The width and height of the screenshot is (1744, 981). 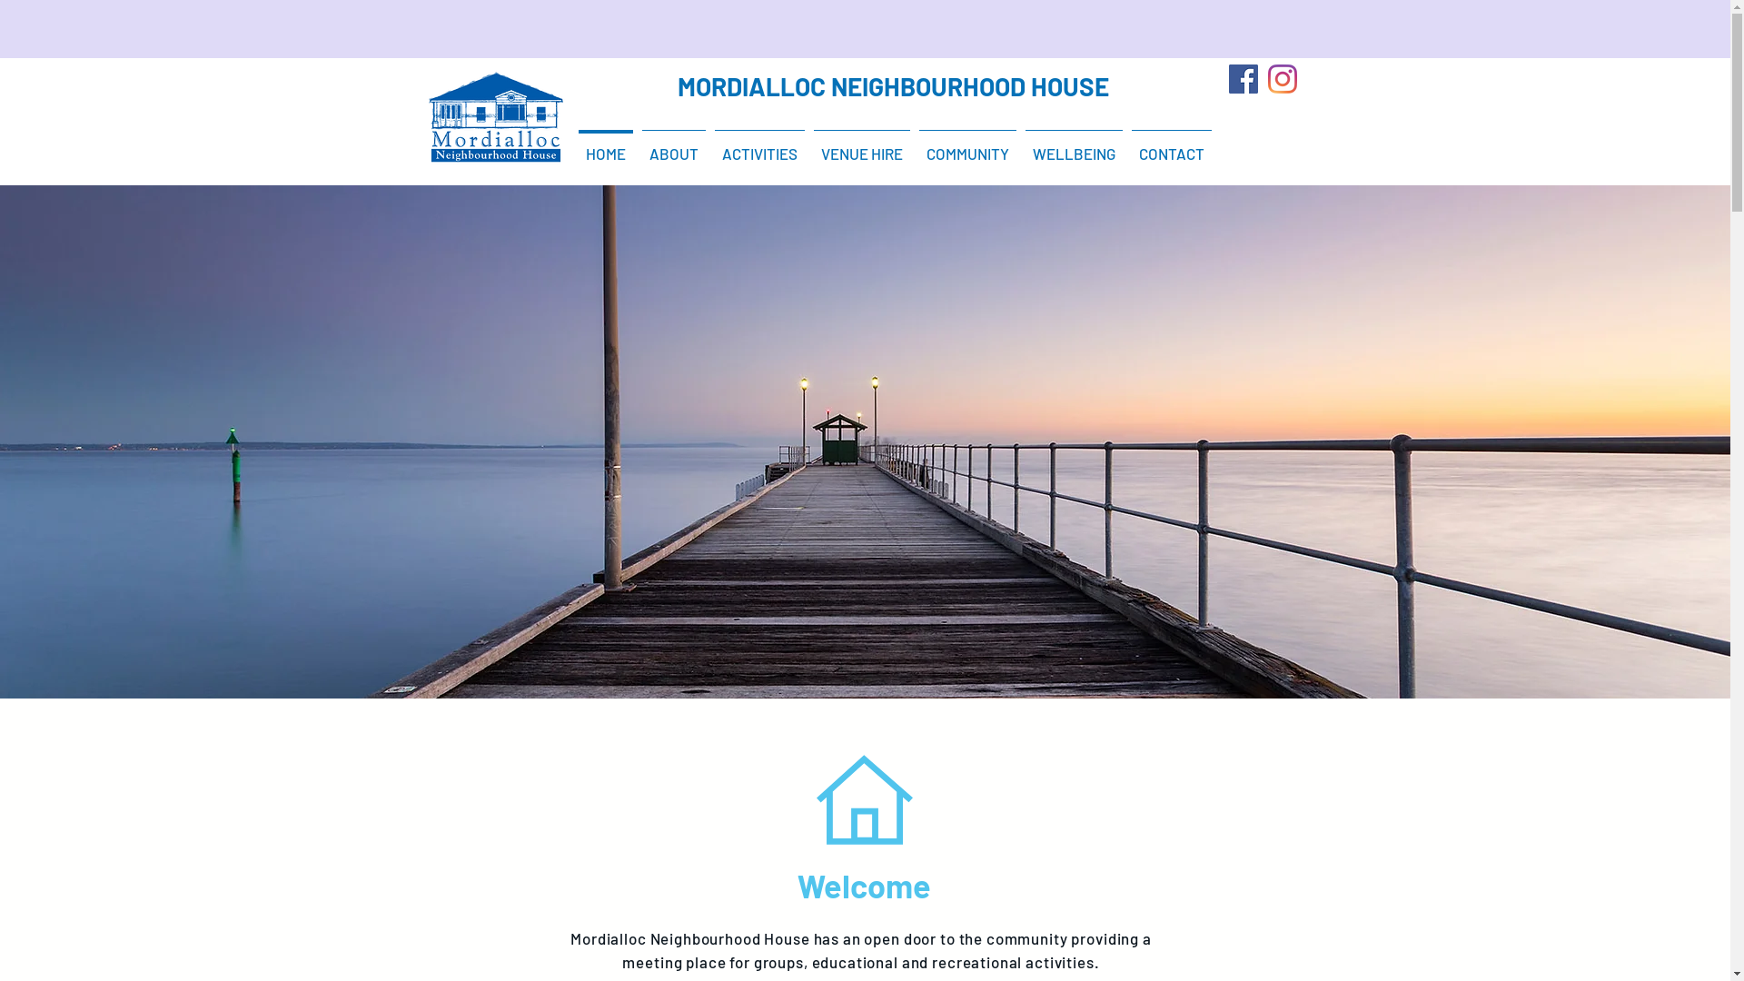 What do you see at coordinates (674, 145) in the screenshot?
I see `ABOUT` at bounding box center [674, 145].